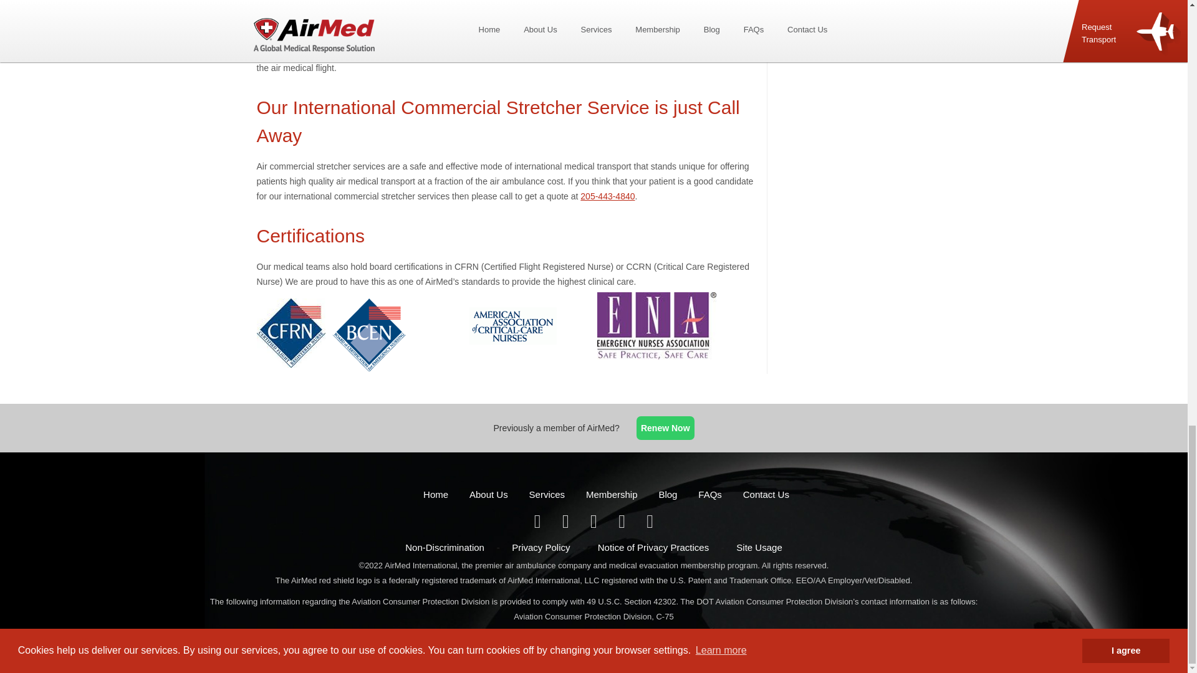 This screenshot has height=673, width=1197. I want to click on Like us on Facebook, so click(539, 523).